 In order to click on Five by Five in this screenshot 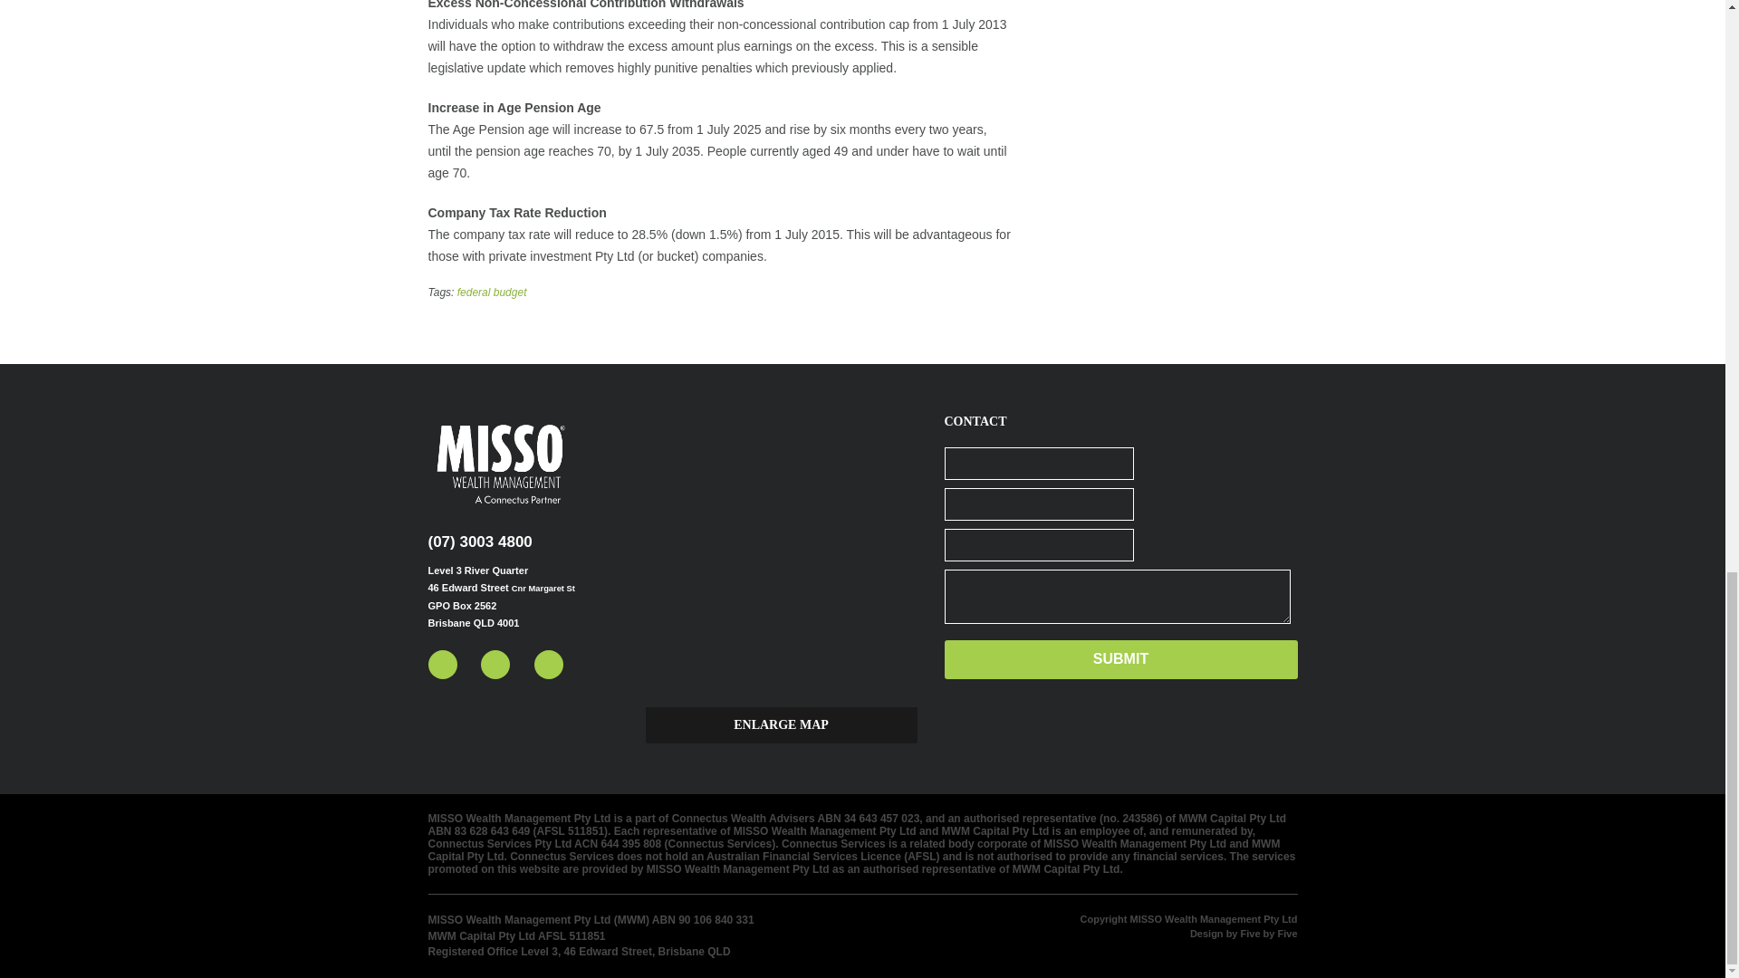, I will do `click(1243, 933)`.